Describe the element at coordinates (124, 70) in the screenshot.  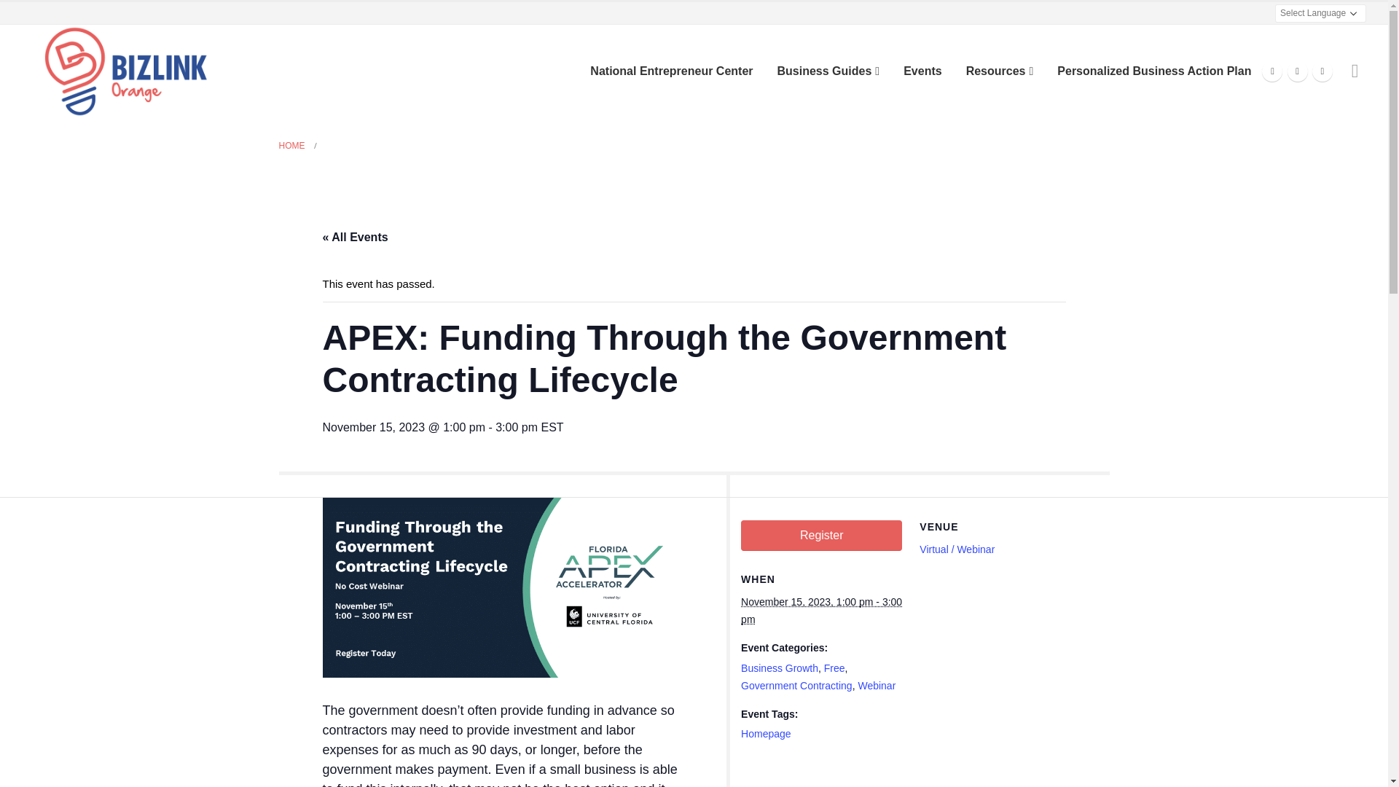
I see `BizLink Orange - BizLink Orange` at that location.